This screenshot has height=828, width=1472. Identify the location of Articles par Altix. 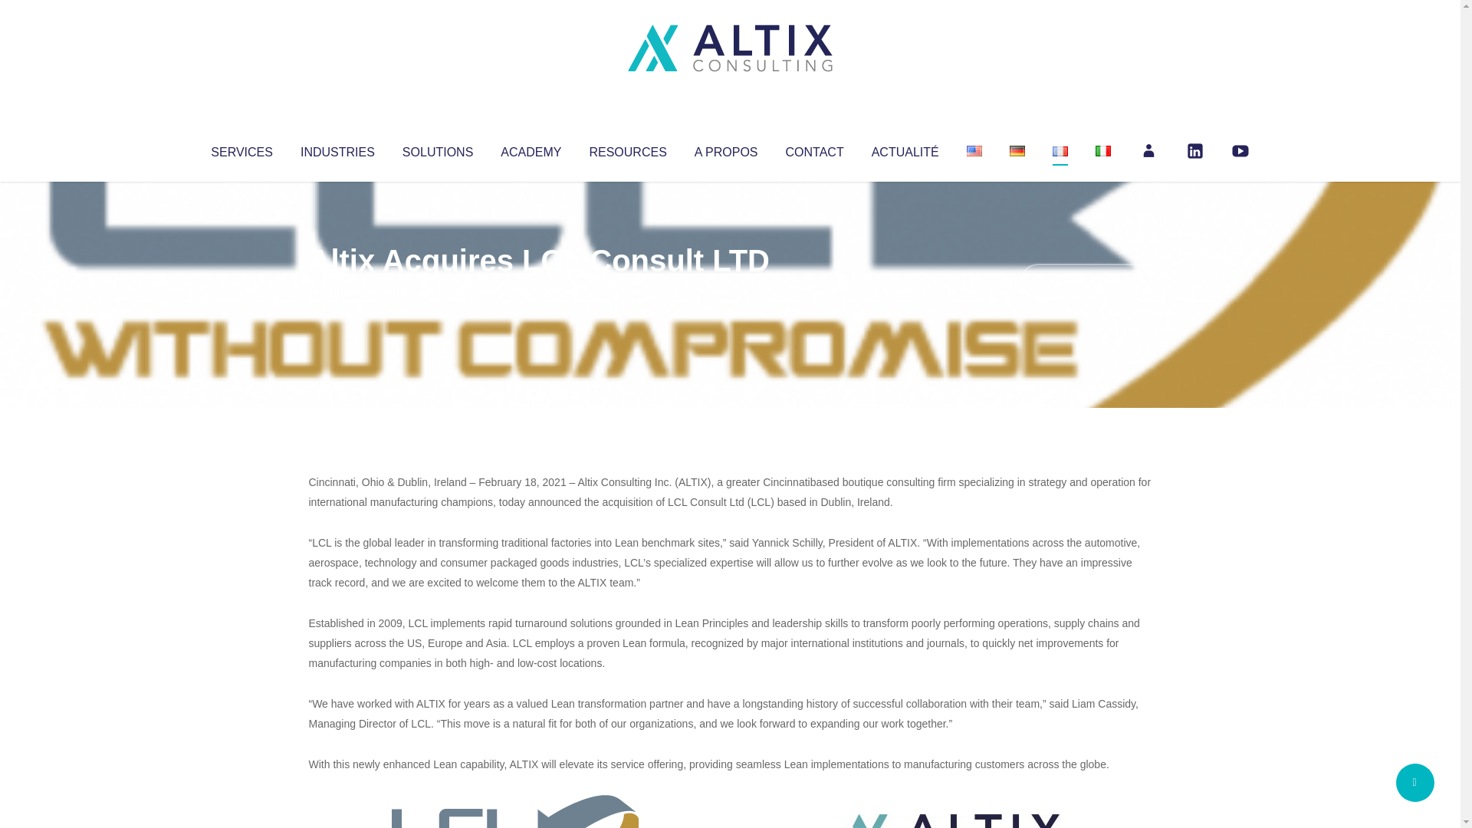
(337, 291).